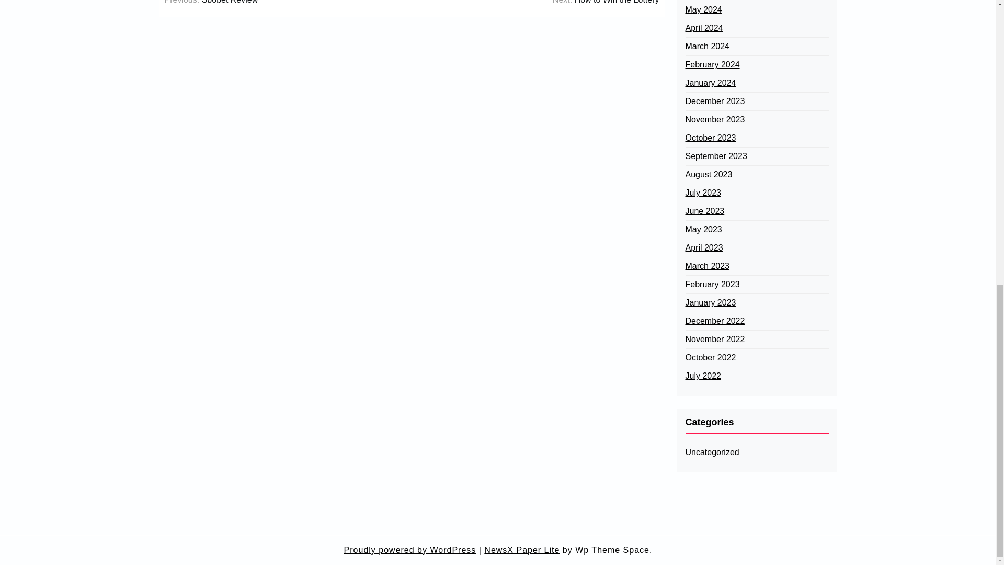 The height and width of the screenshot is (565, 1004). What do you see at coordinates (703, 229) in the screenshot?
I see `May 2023` at bounding box center [703, 229].